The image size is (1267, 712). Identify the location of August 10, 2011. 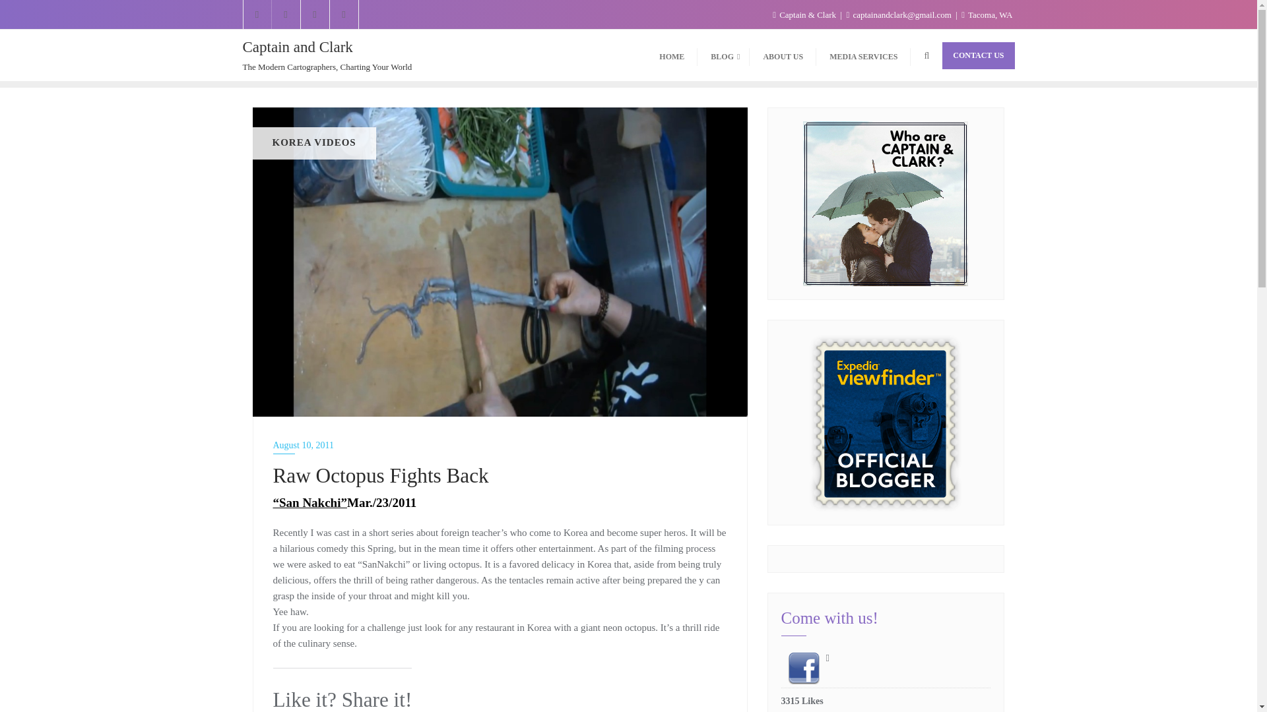
(500, 445).